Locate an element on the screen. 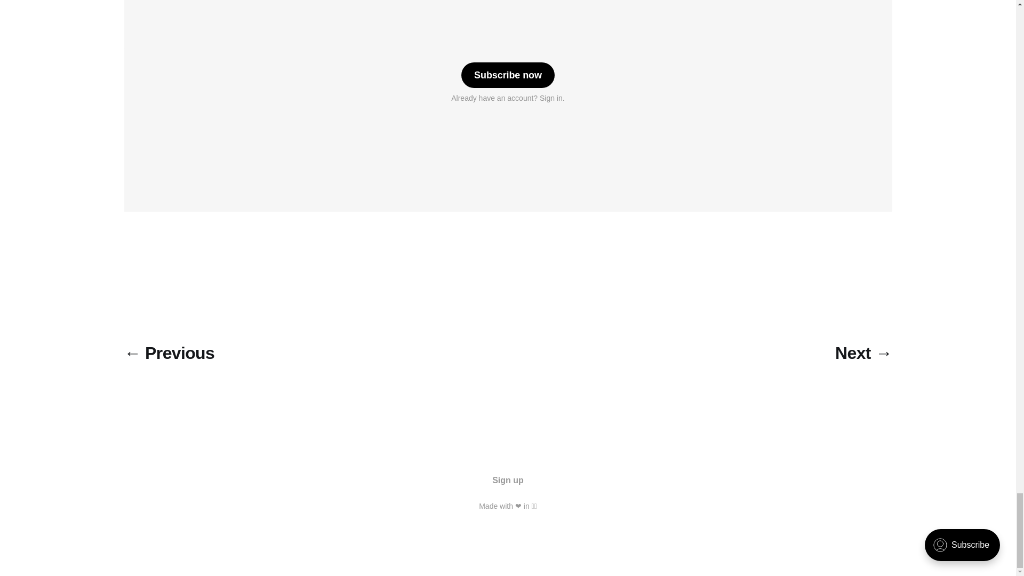 This screenshot has width=1024, height=576. Subscribe now is located at coordinates (508, 75).